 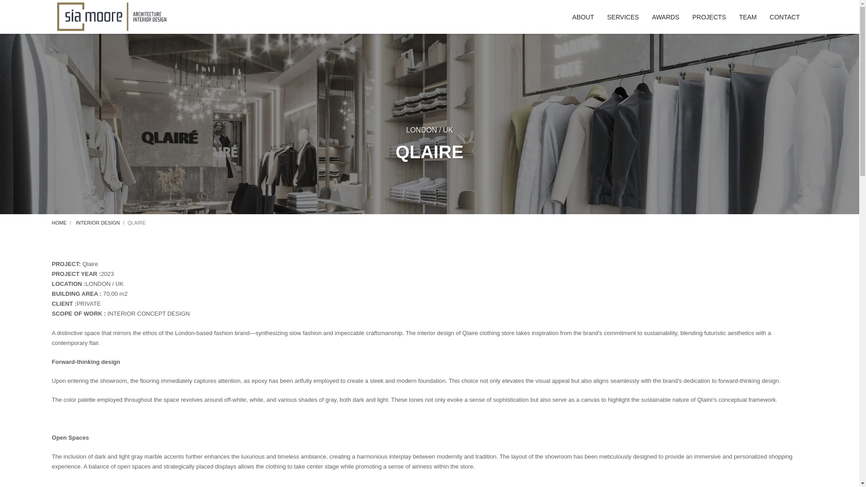 I want to click on INTERIOR DESIGN, so click(x=97, y=223).